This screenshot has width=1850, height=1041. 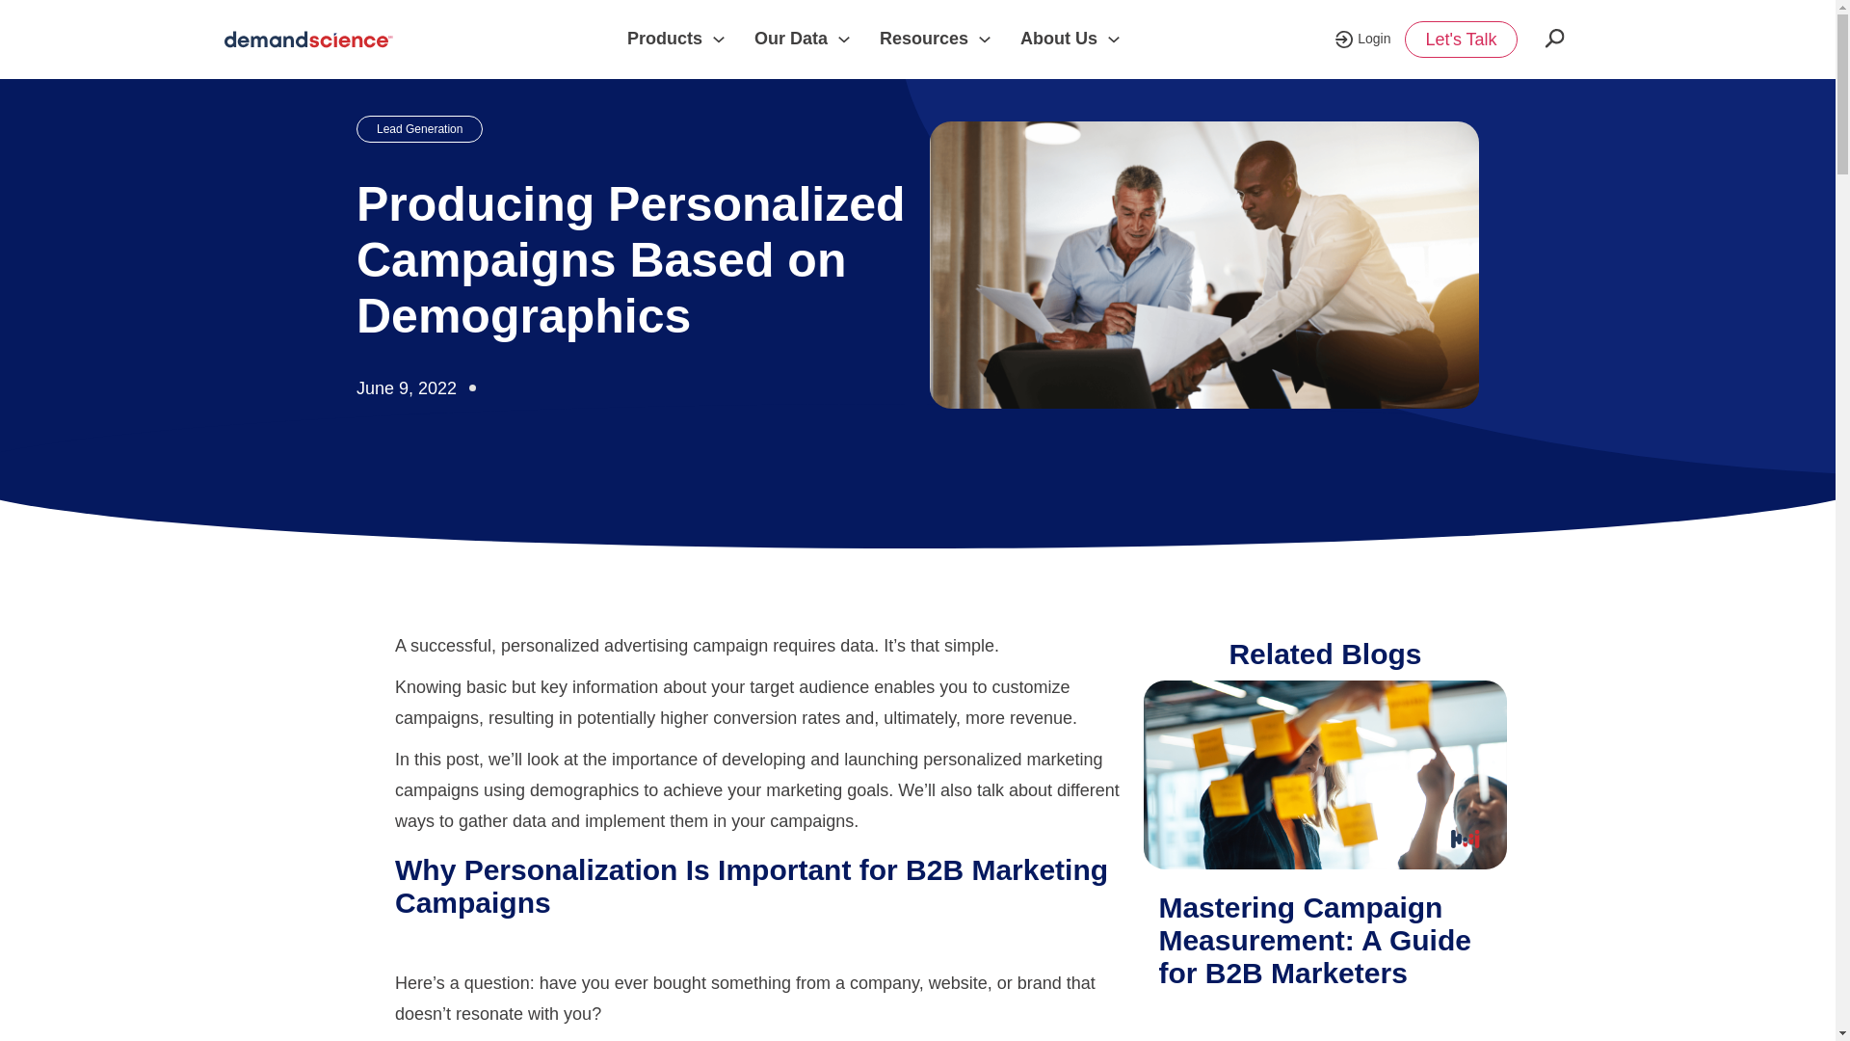 What do you see at coordinates (420, 128) in the screenshot?
I see `Lead Generation` at bounding box center [420, 128].